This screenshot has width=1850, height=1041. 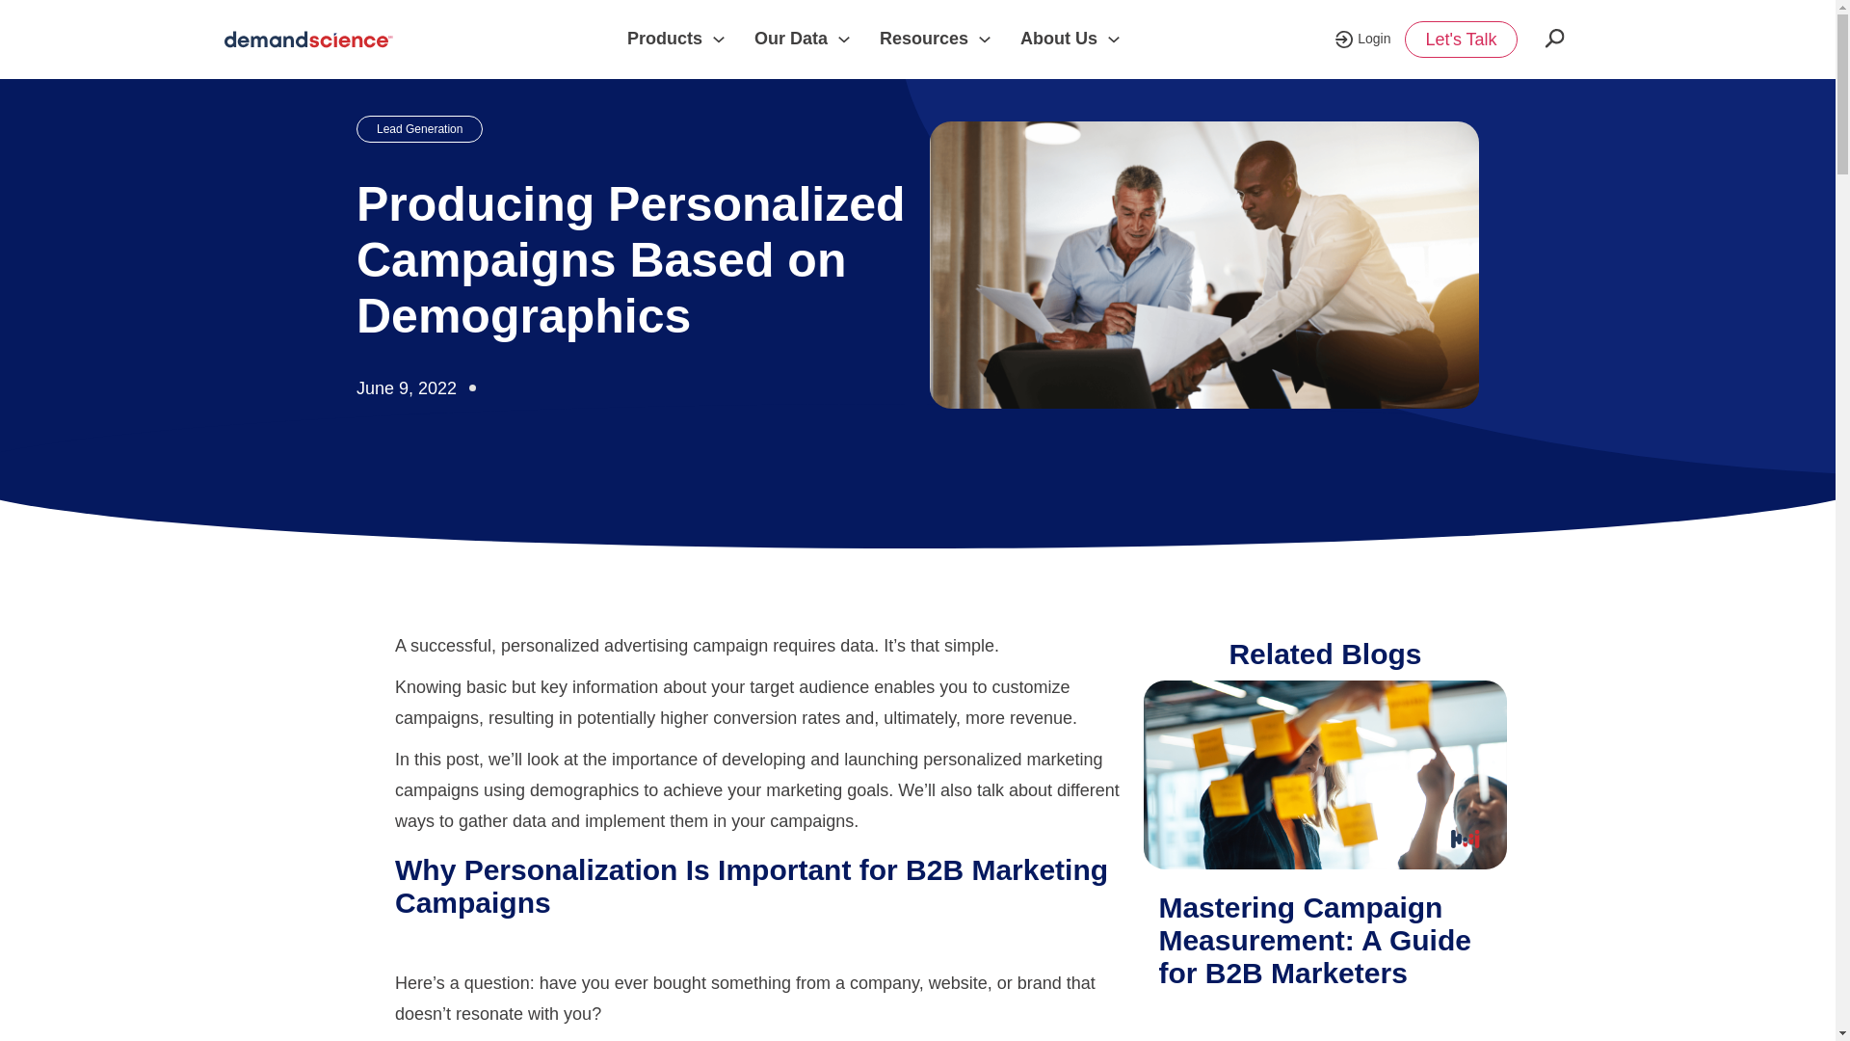 What do you see at coordinates (420, 128) in the screenshot?
I see `Lead Generation` at bounding box center [420, 128].